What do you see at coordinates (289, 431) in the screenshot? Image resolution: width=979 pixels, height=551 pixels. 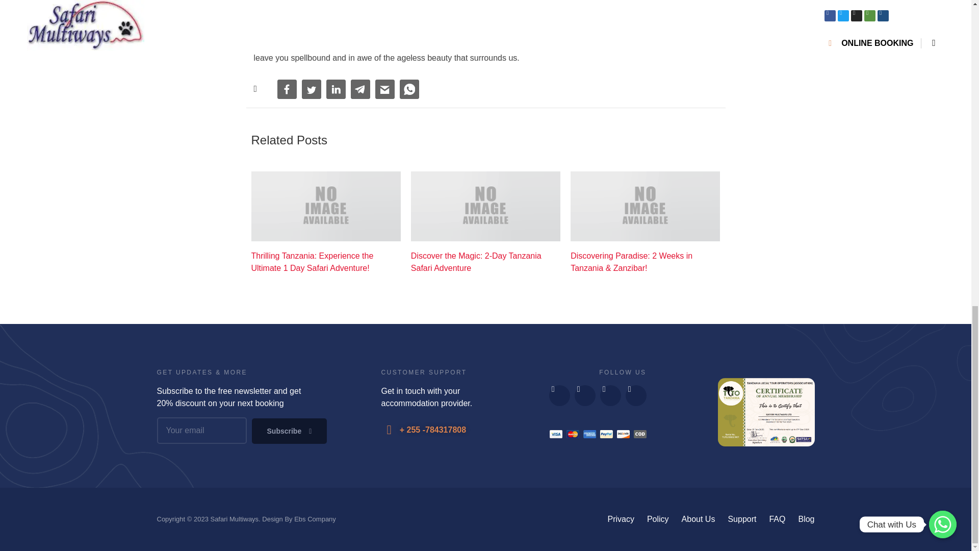 I see `Subscribe` at bounding box center [289, 431].